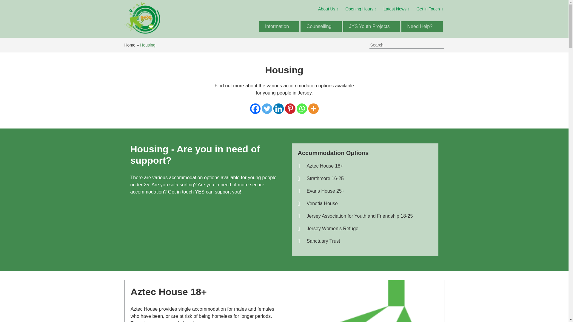 This screenshot has height=322, width=573. What do you see at coordinates (429, 9) in the screenshot?
I see `Get in Touch` at bounding box center [429, 9].